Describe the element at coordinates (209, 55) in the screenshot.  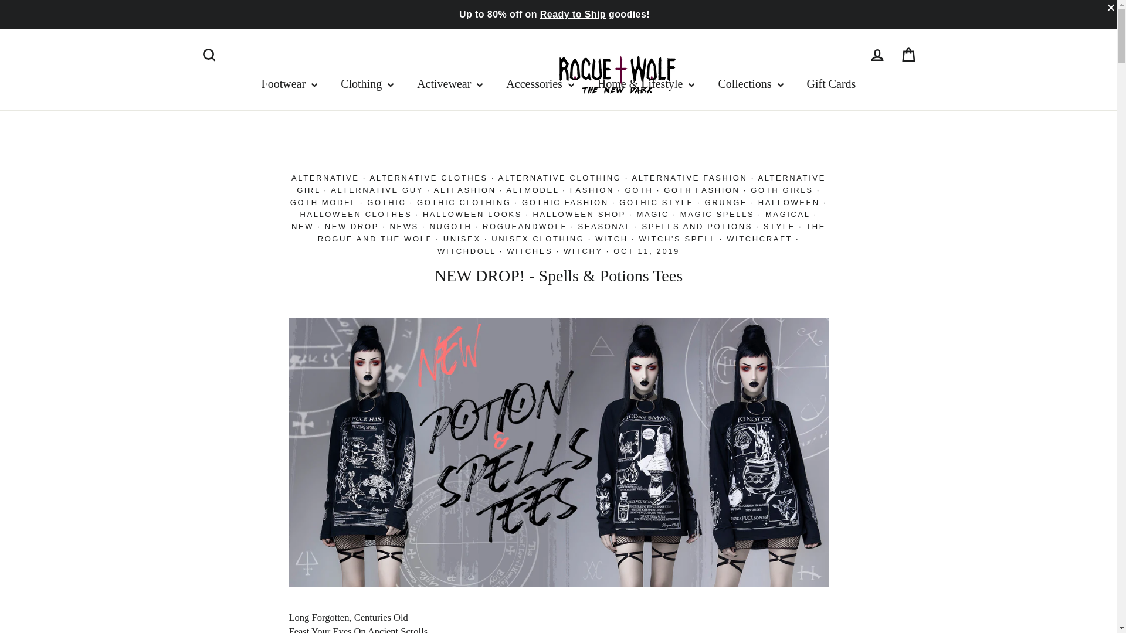
I see `icon-search` at that location.